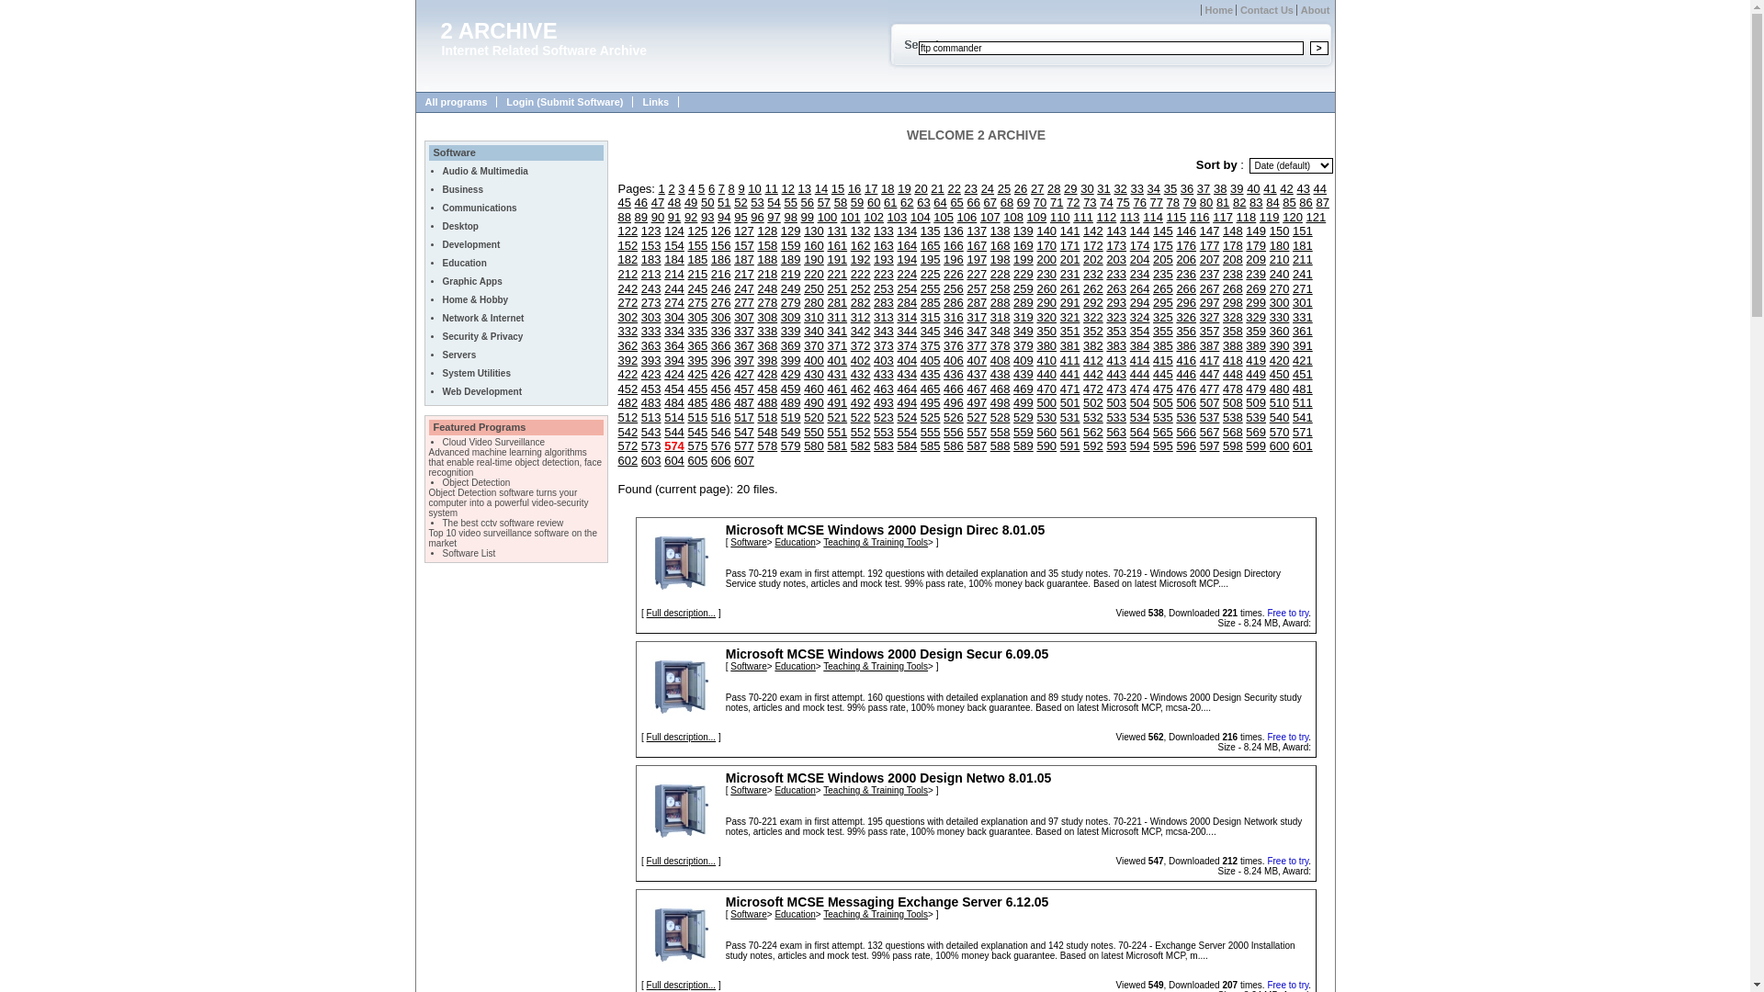  I want to click on 510, so click(1280, 402).